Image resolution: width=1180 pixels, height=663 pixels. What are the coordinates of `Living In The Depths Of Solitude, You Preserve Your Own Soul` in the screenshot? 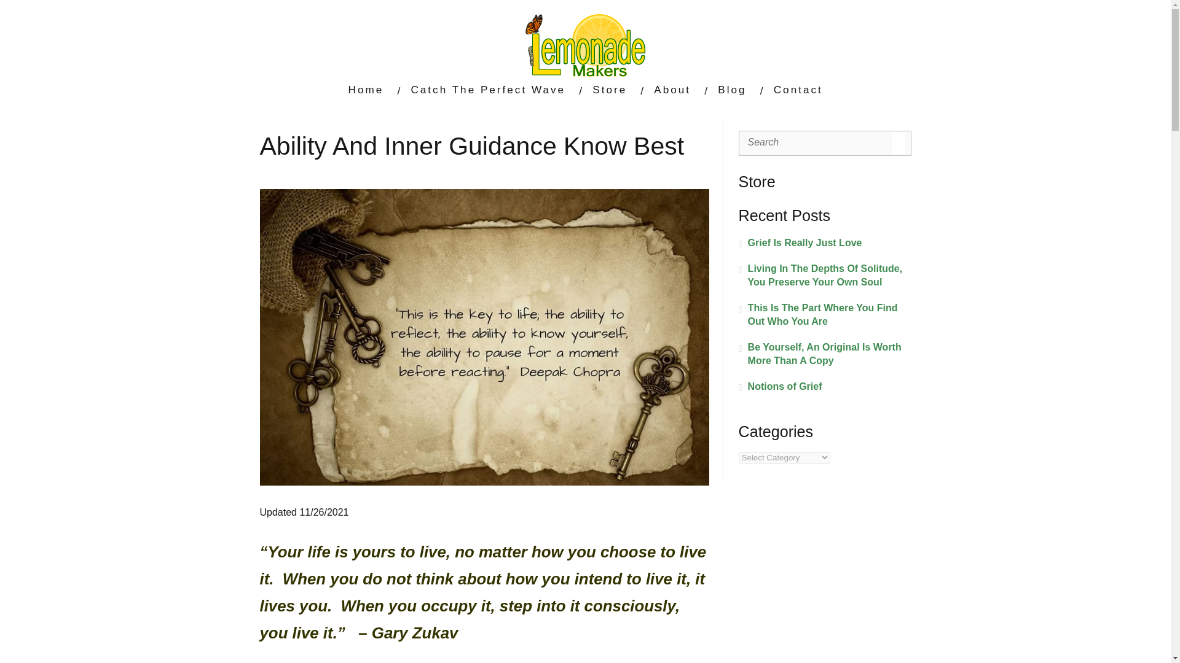 It's located at (825, 275).